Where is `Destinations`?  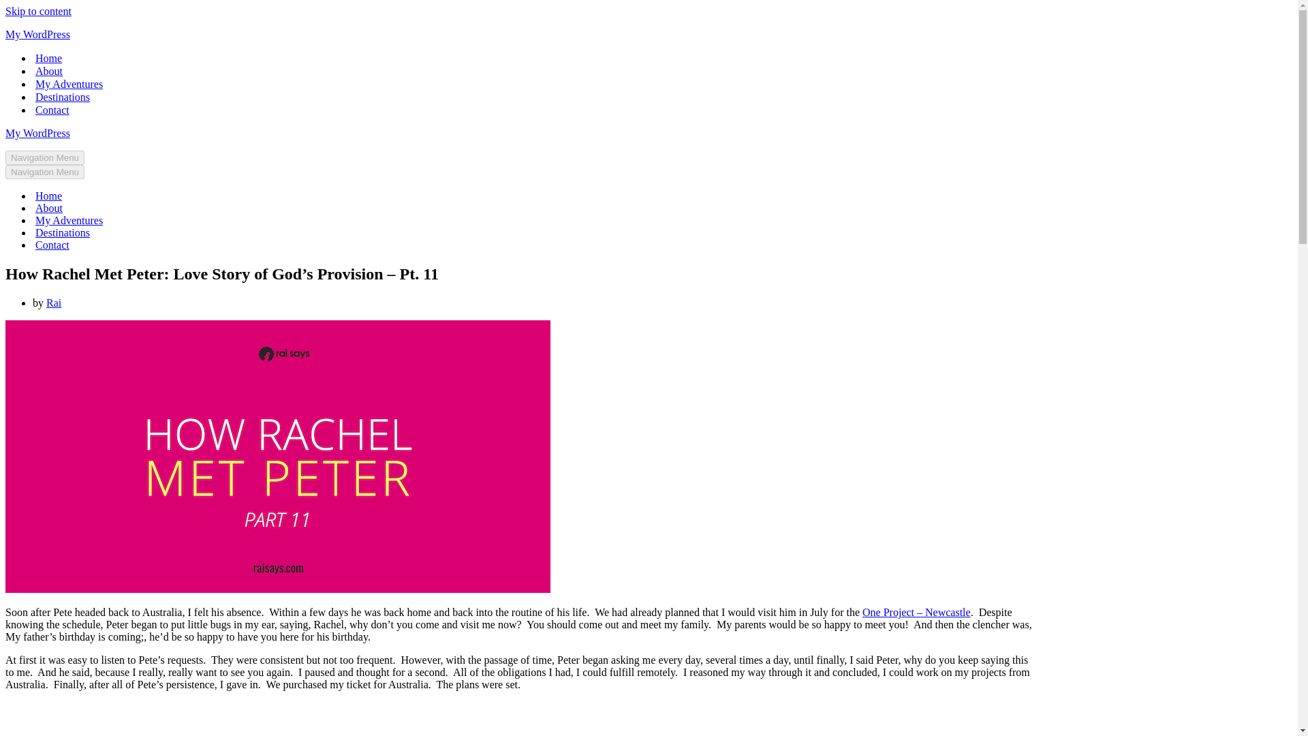
Destinations is located at coordinates (63, 97).